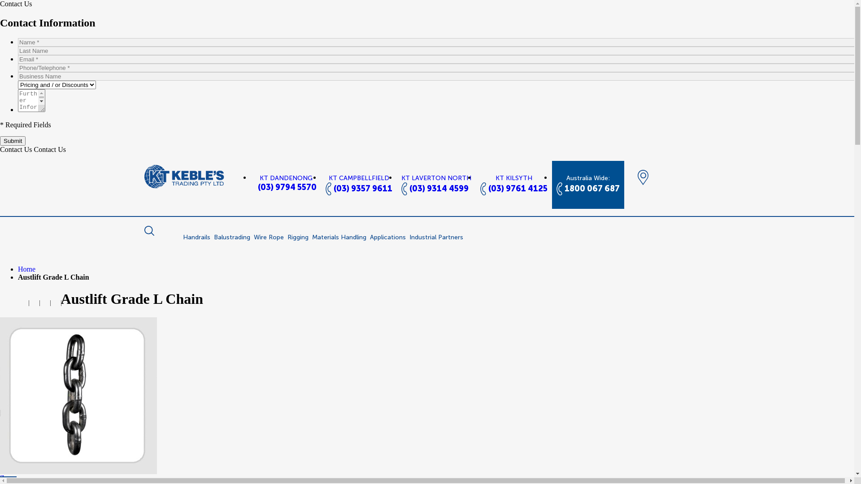 The width and height of the screenshot is (861, 484). Describe the element at coordinates (31, 100) in the screenshot. I see `Further Information/Details` at that location.